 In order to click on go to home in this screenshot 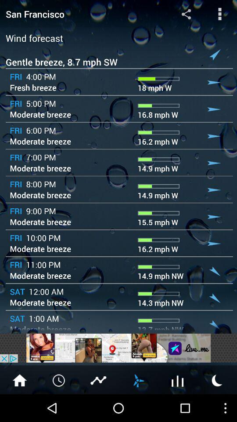, I will do `click(20, 380)`.